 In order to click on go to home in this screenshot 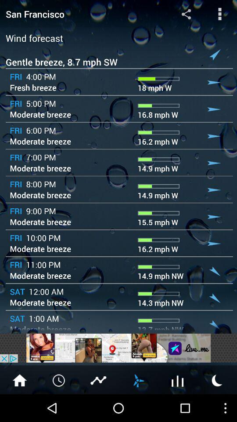, I will do `click(20, 380)`.